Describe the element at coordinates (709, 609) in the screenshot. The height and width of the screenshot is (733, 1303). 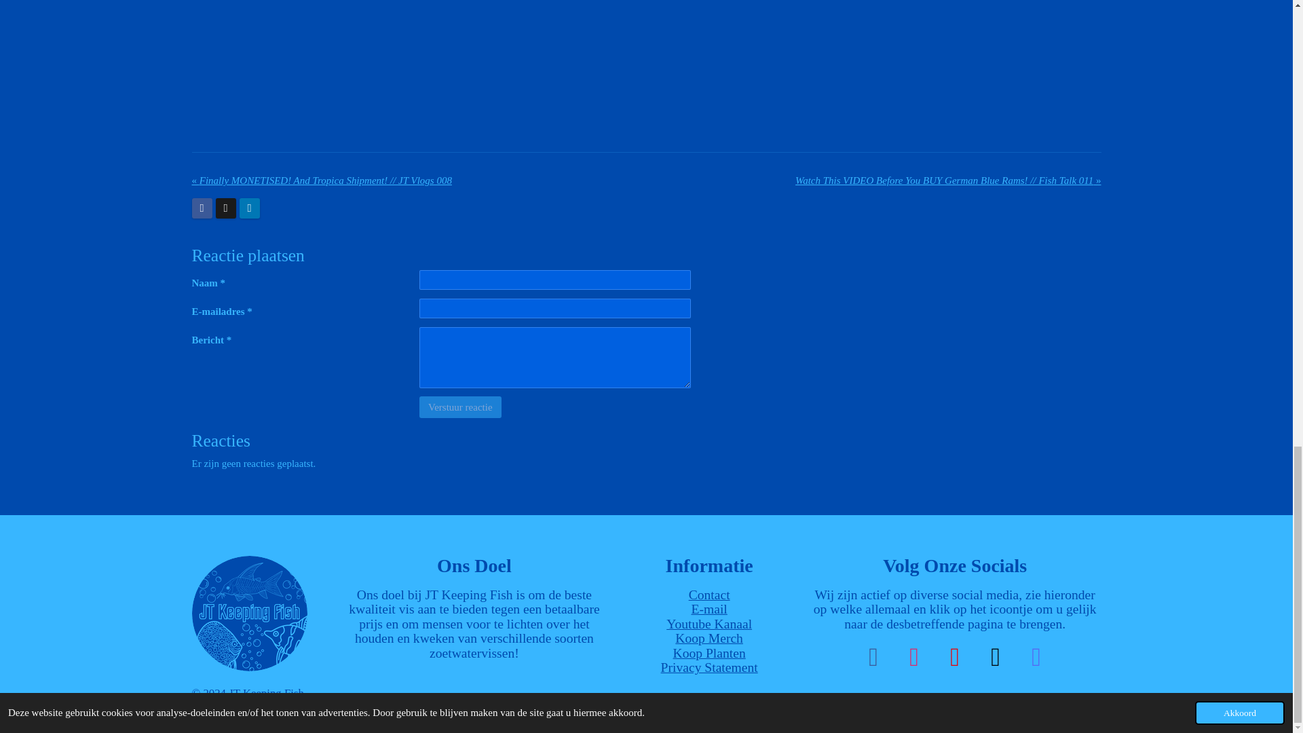
I see `E-mail` at that location.